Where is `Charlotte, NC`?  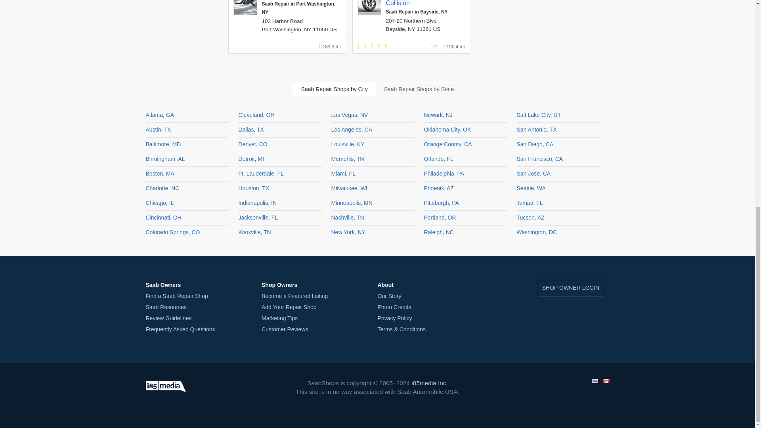
Charlotte, NC is located at coordinates (163, 188).